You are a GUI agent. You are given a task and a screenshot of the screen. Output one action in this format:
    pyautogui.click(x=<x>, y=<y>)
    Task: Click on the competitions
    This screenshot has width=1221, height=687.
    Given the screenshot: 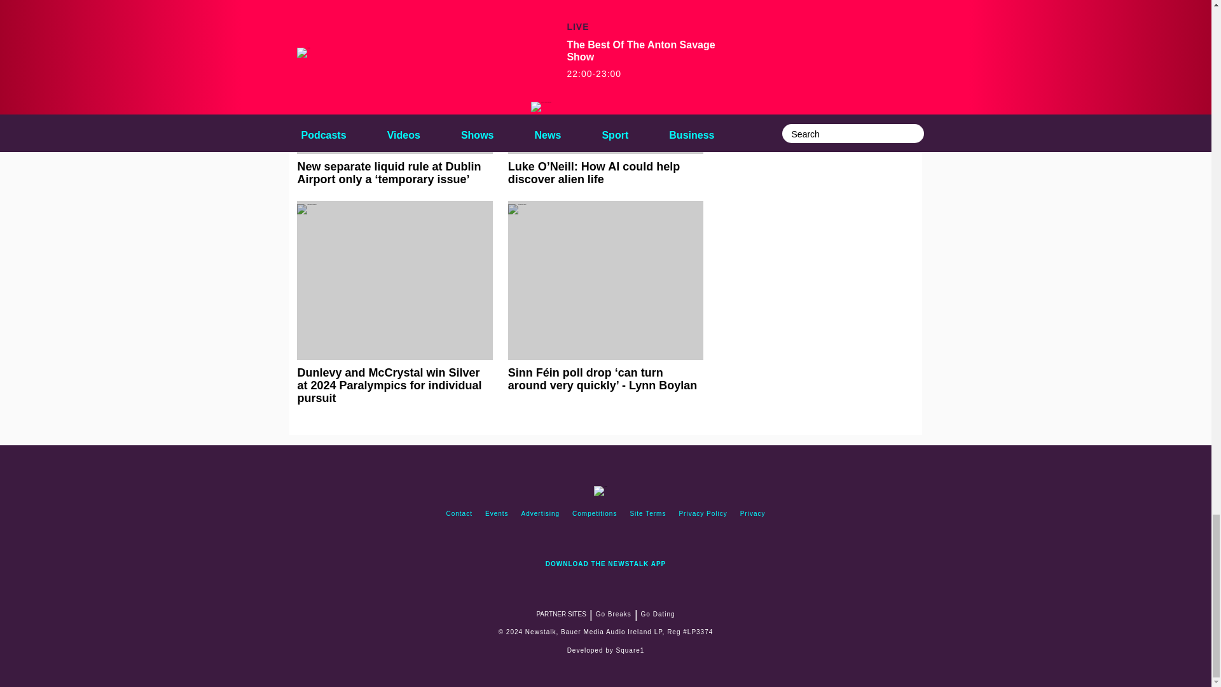 What is the action you would take?
    pyautogui.click(x=594, y=514)
    